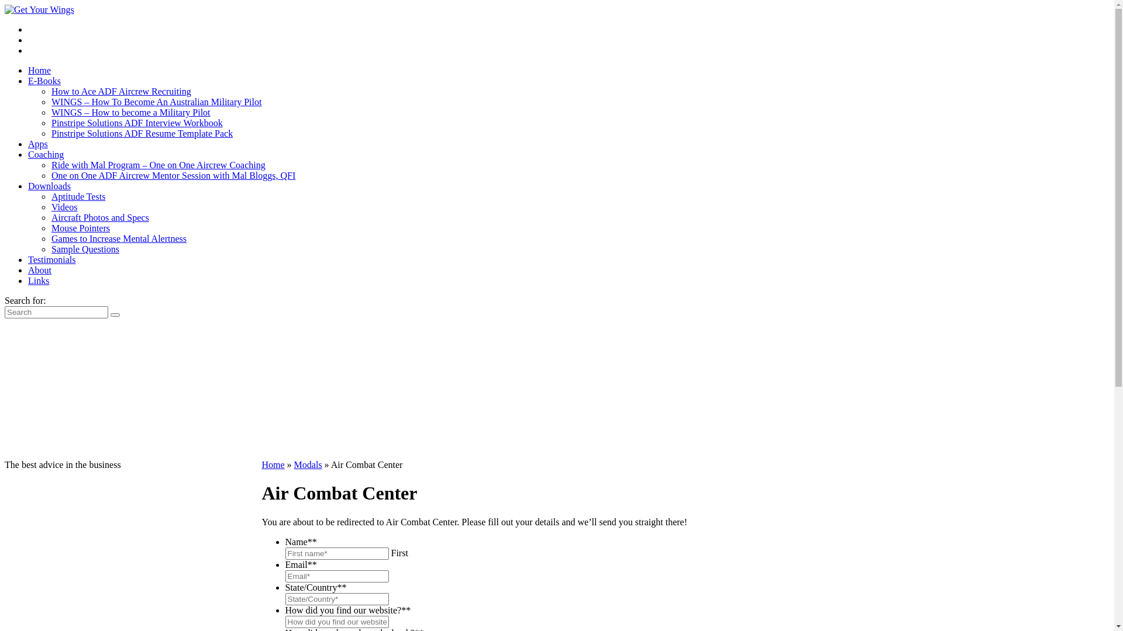 The height and width of the screenshot is (631, 1123). What do you see at coordinates (64, 207) in the screenshot?
I see `Videos` at bounding box center [64, 207].